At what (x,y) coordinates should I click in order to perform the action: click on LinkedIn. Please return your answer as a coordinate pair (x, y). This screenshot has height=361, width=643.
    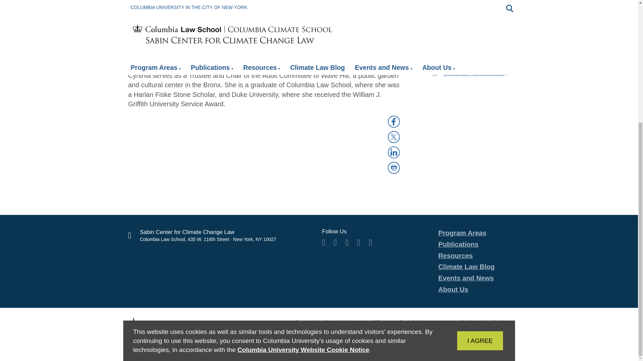
    Looking at the image, I should click on (394, 152).